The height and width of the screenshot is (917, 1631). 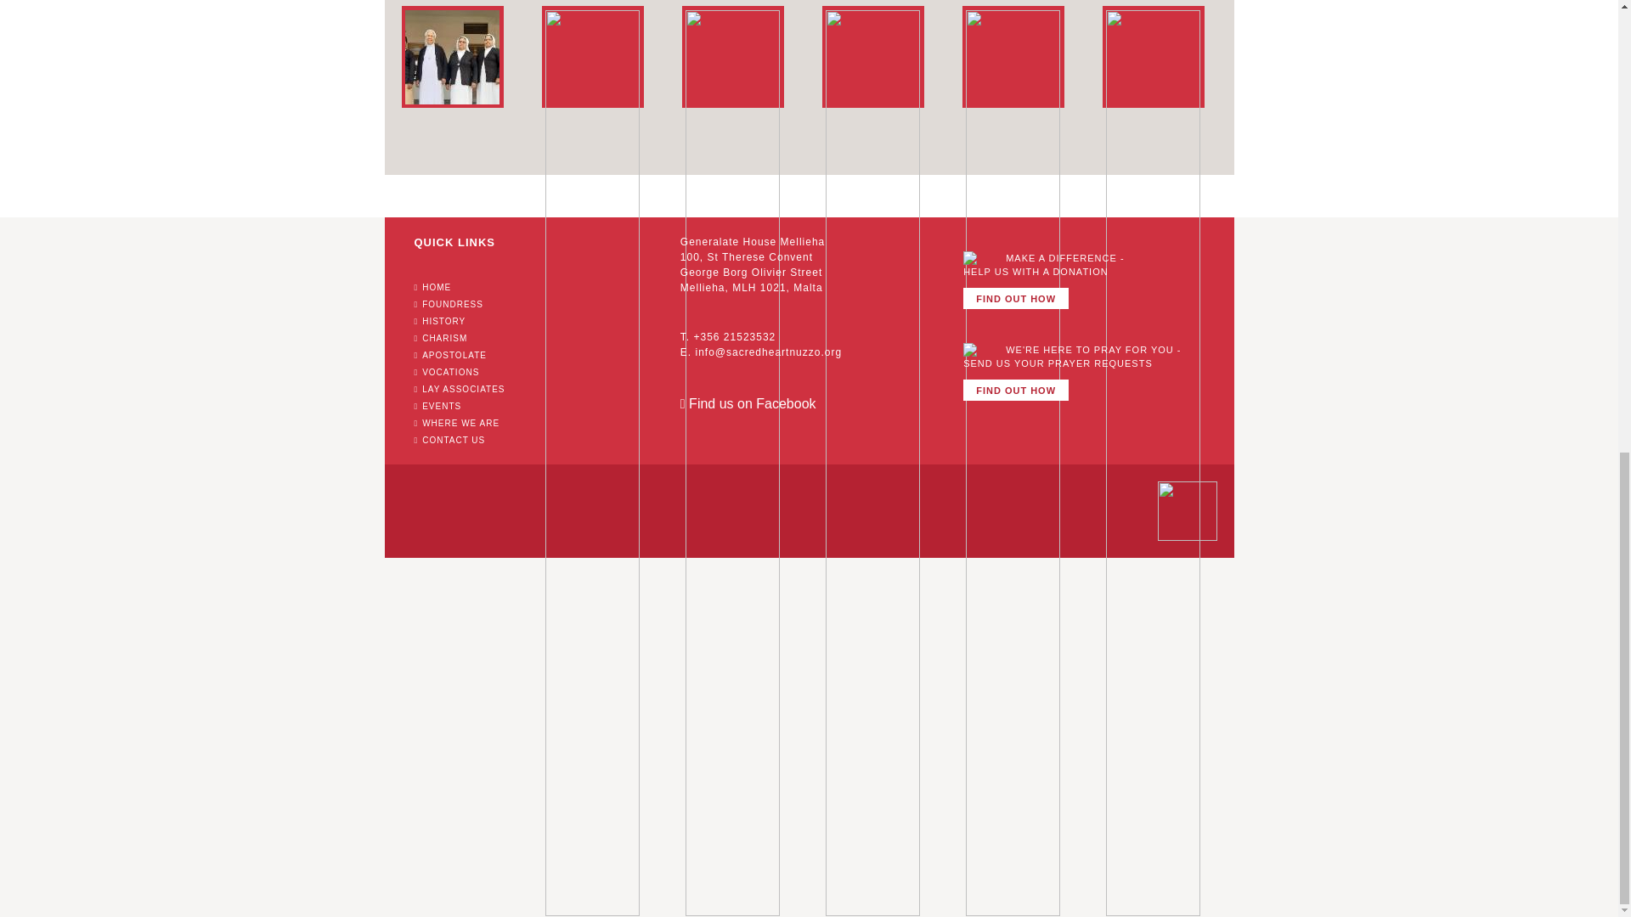 What do you see at coordinates (460, 389) in the screenshot?
I see `LAY ASSOCIATES` at bounding box center [460, 389].